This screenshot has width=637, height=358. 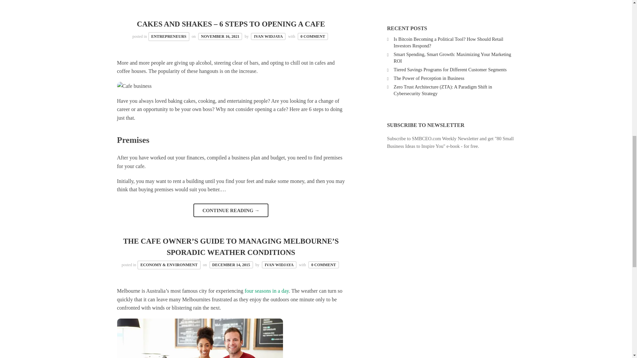 I want to click on 0 COMMENT, so click(x=323, y=265).